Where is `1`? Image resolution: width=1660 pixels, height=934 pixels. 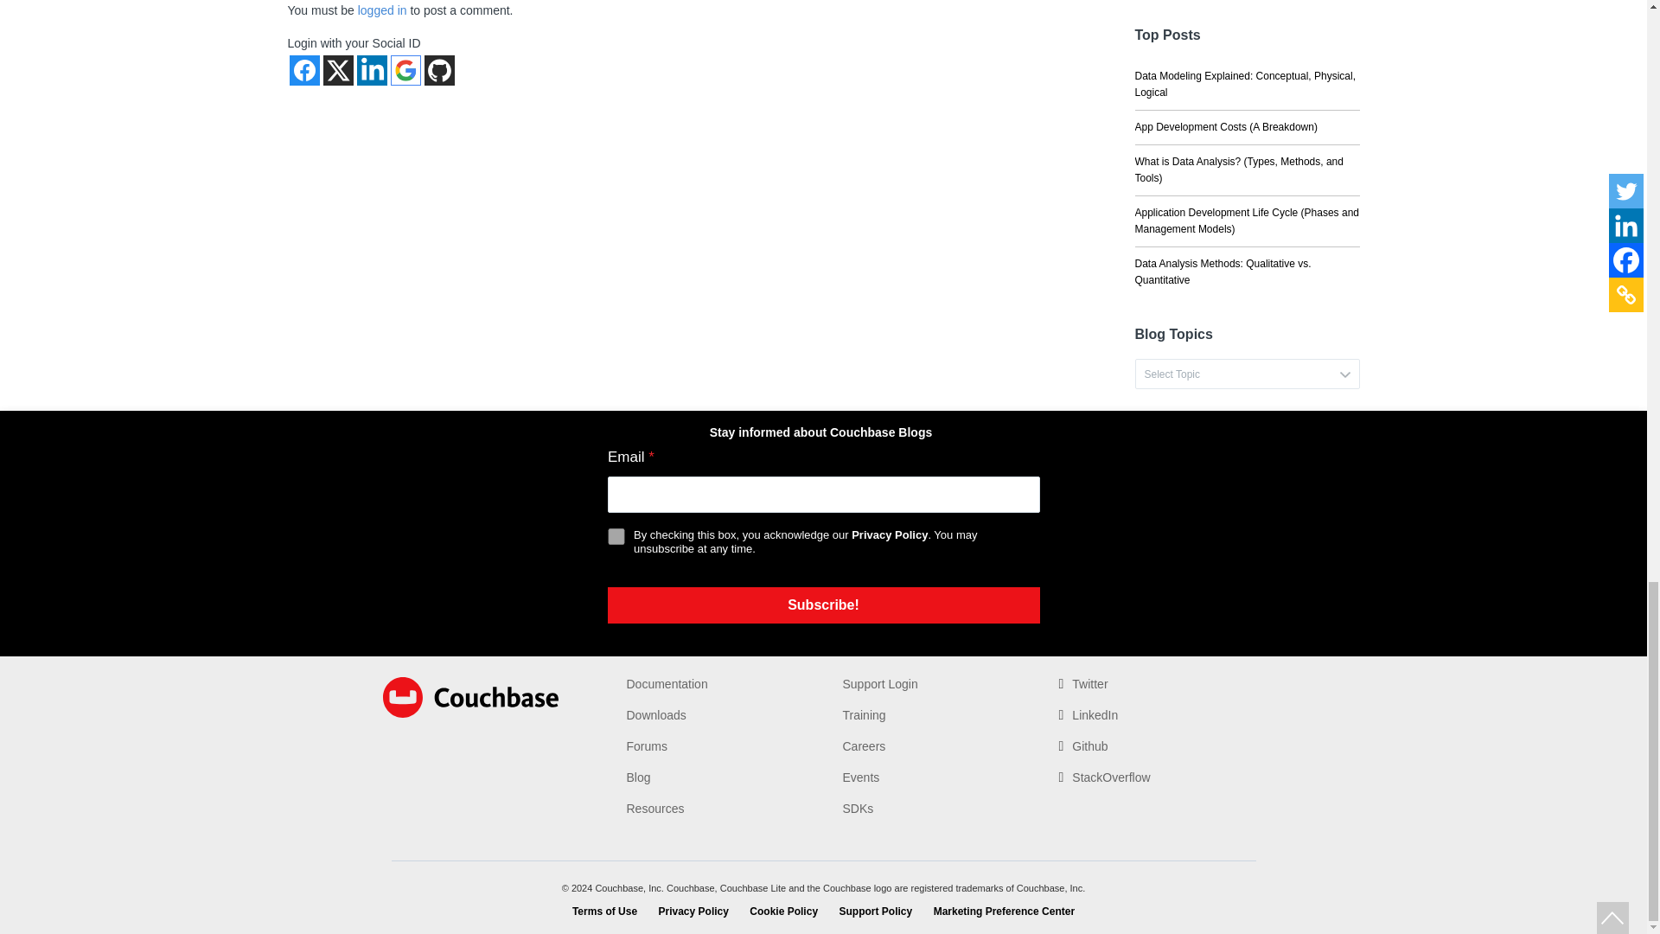
1 is located at coordinates (616, 536).